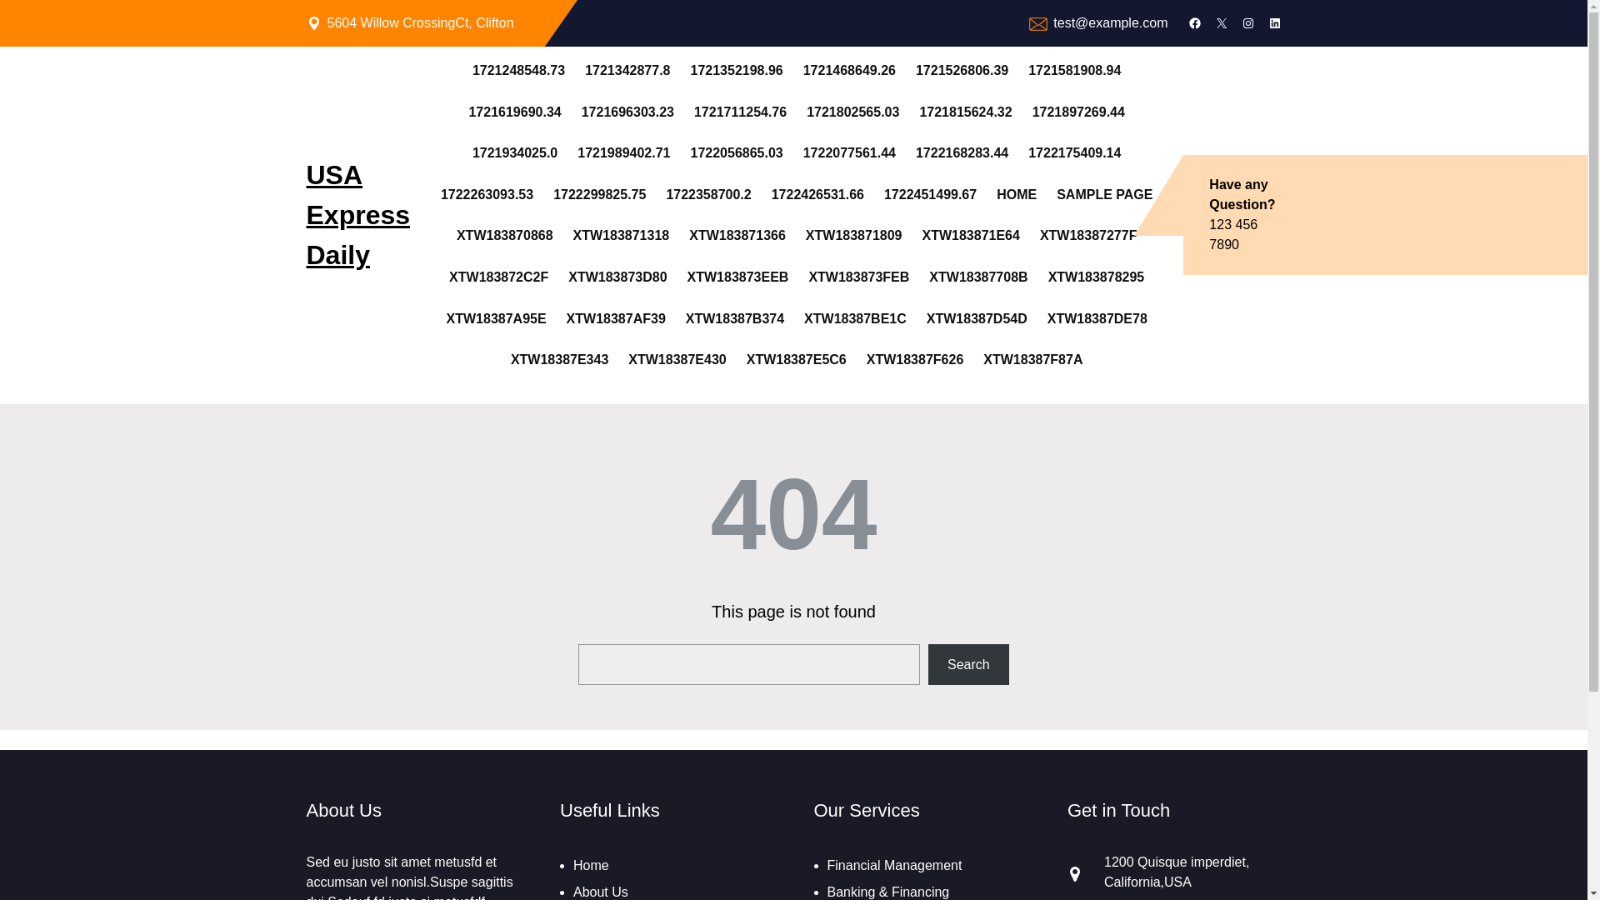  Describe the element at coordinates (622, 235) in the screenshot. I see `XTW183871318` at that location.